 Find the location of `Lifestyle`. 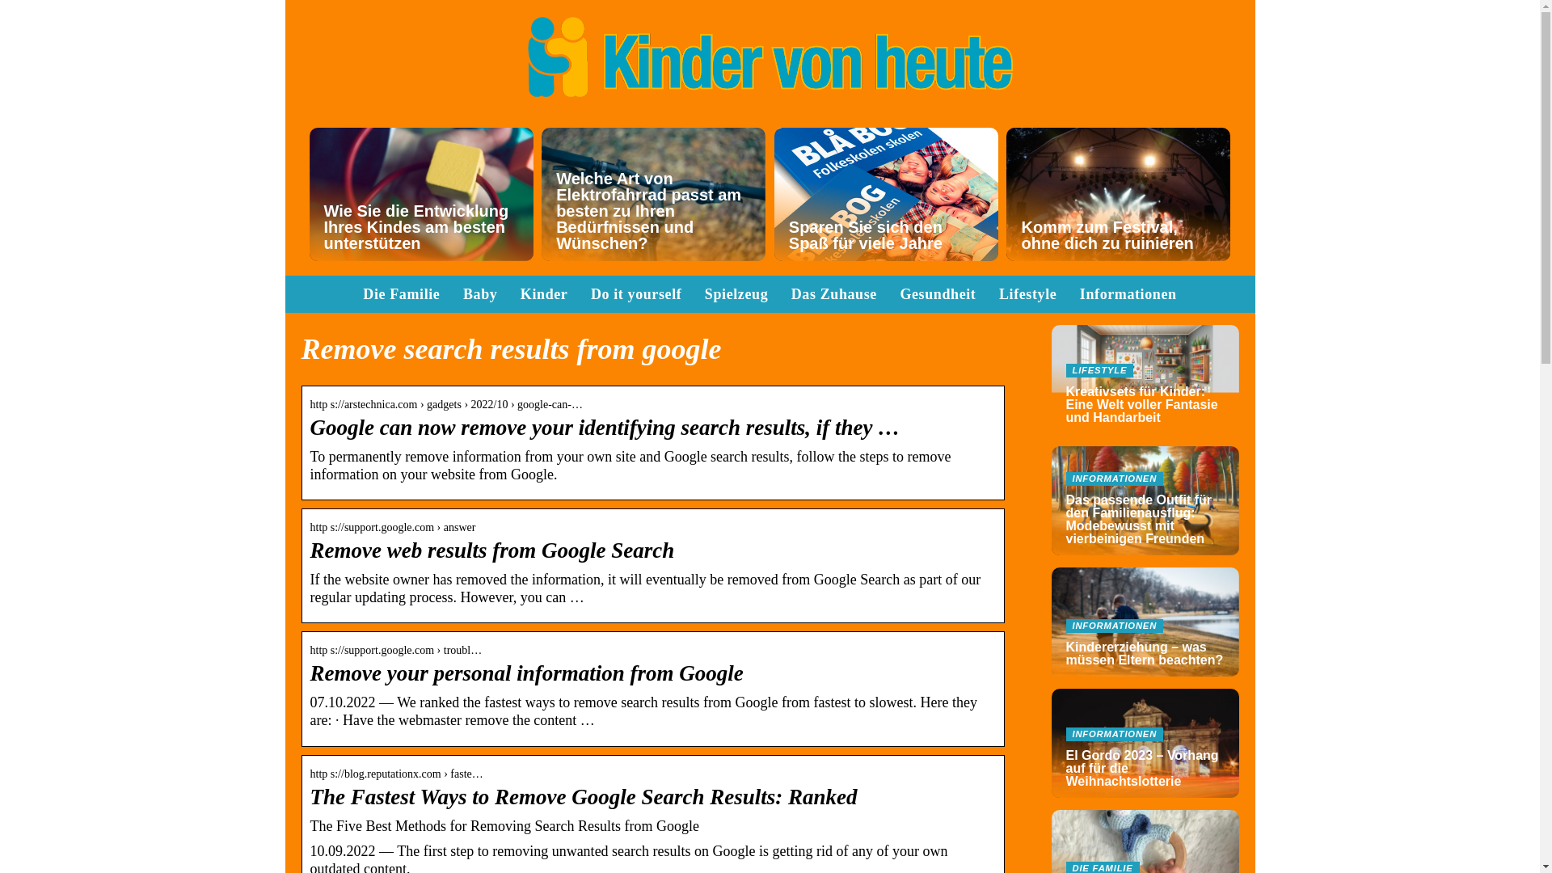

Lifestyle is located at coordinates (1028, 385).